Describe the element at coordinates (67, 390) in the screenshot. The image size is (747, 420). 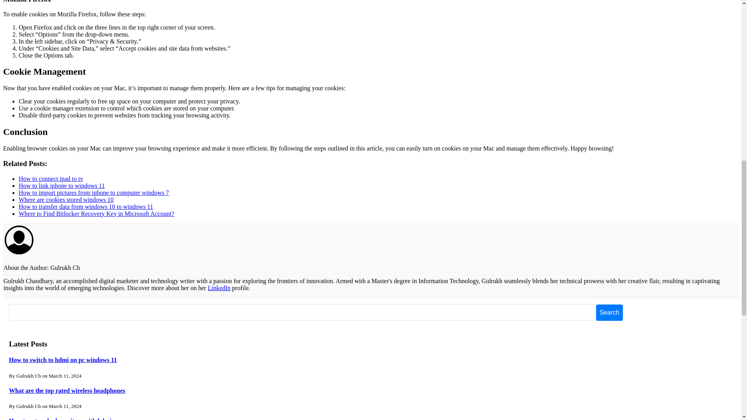
I see `What are the top rated wireless headphones` at that location.